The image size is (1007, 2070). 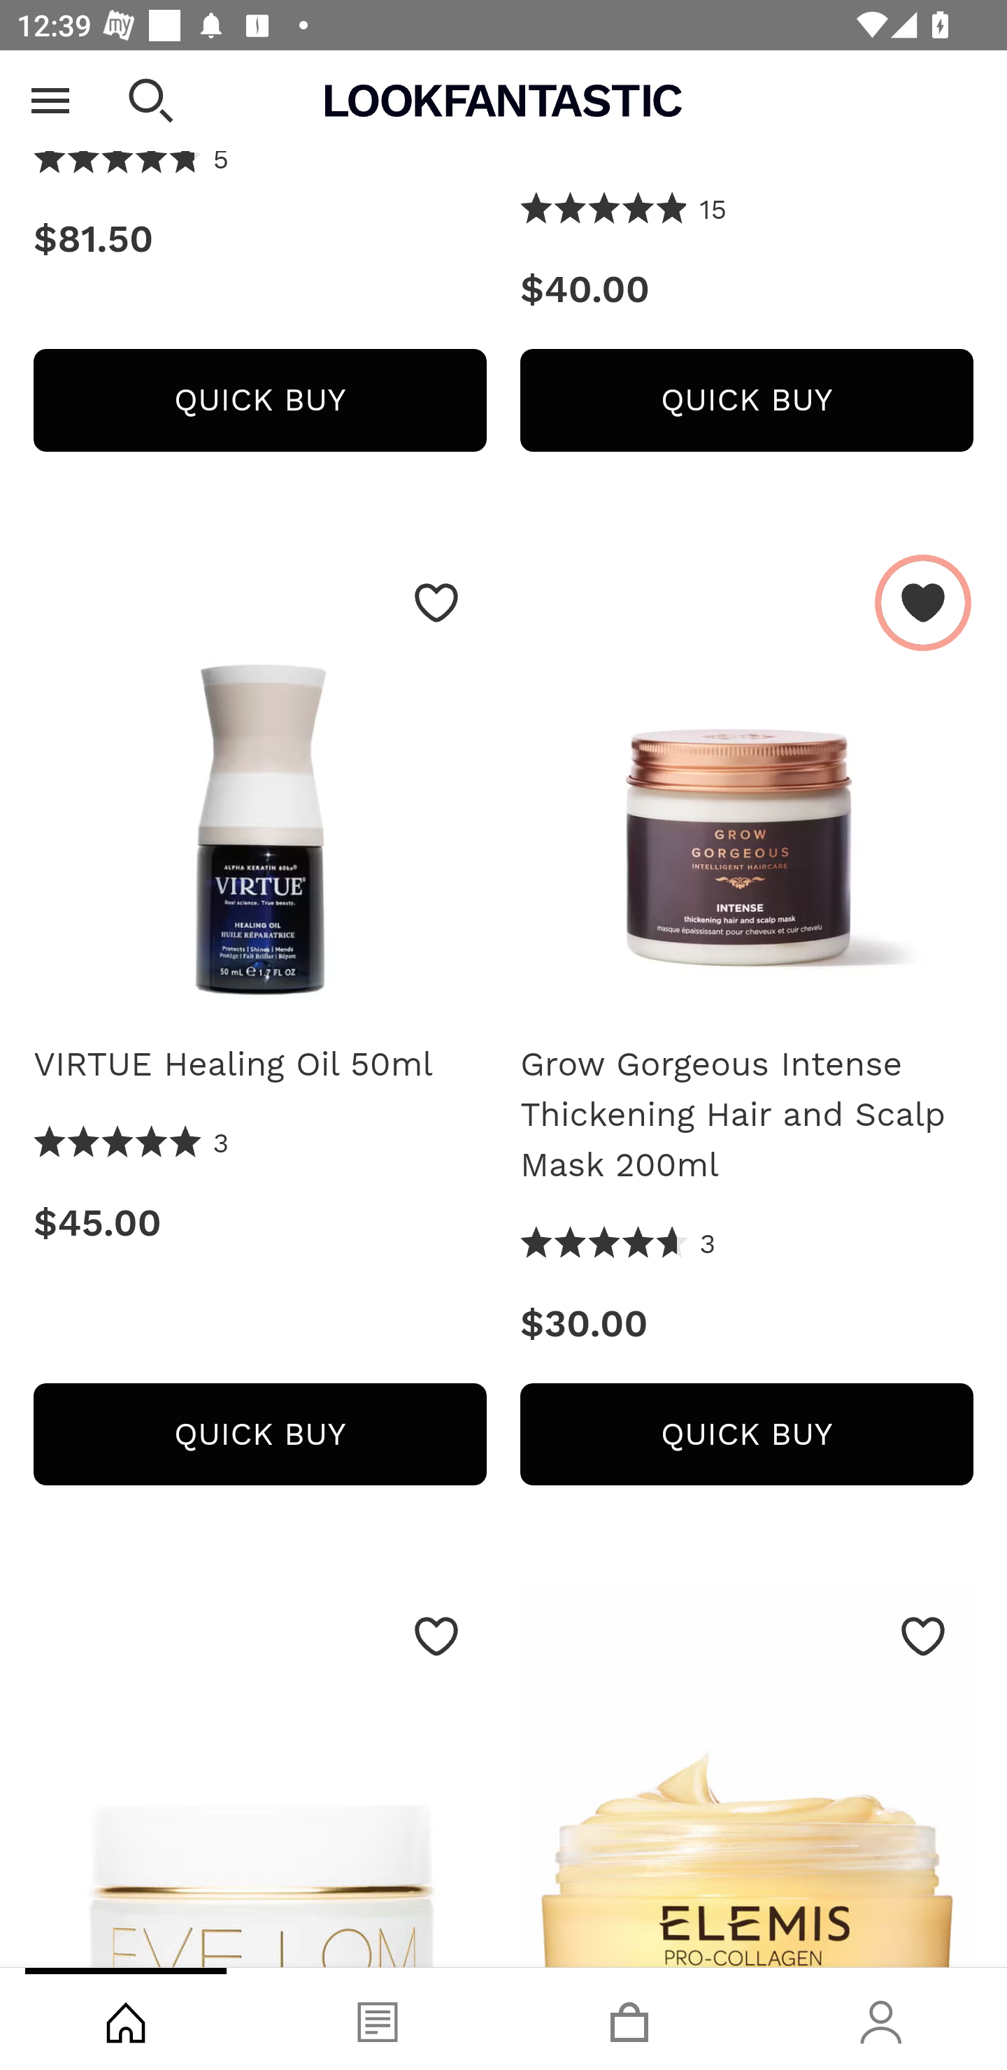 What do you see at coordinates (259, 1224) in the screenshot?
I see `Price: $45.00` at bounding box center [259, 1224].